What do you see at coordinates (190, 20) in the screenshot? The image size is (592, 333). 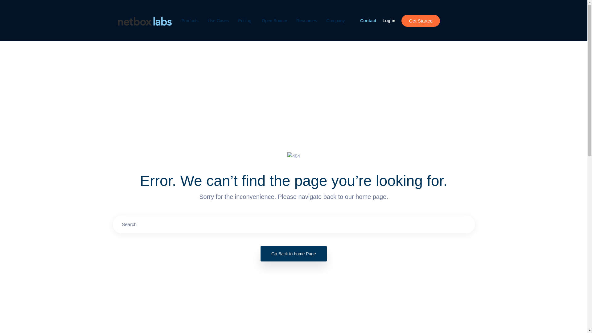 I see `Products` at bounding box center [190, 20].